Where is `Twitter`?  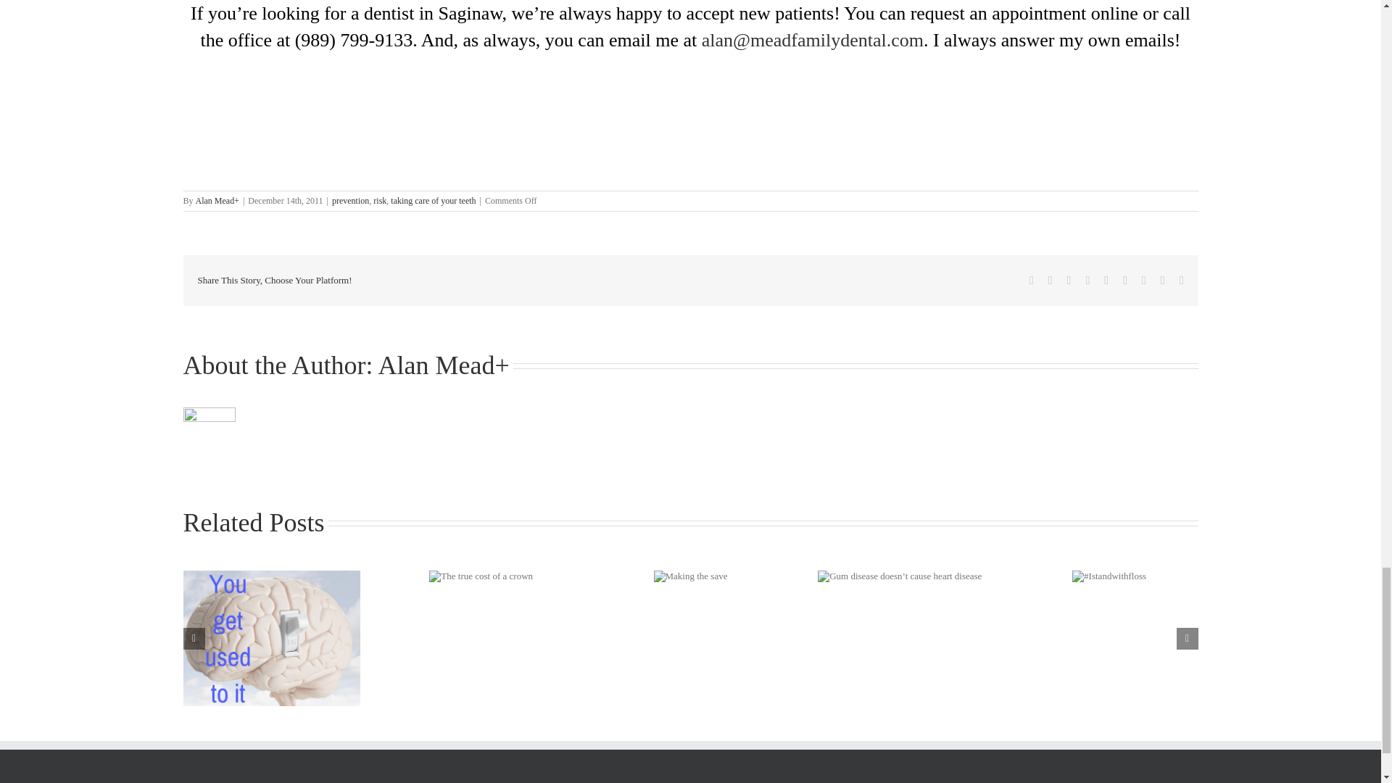 Twitter is located at coordinates (1050, 281).